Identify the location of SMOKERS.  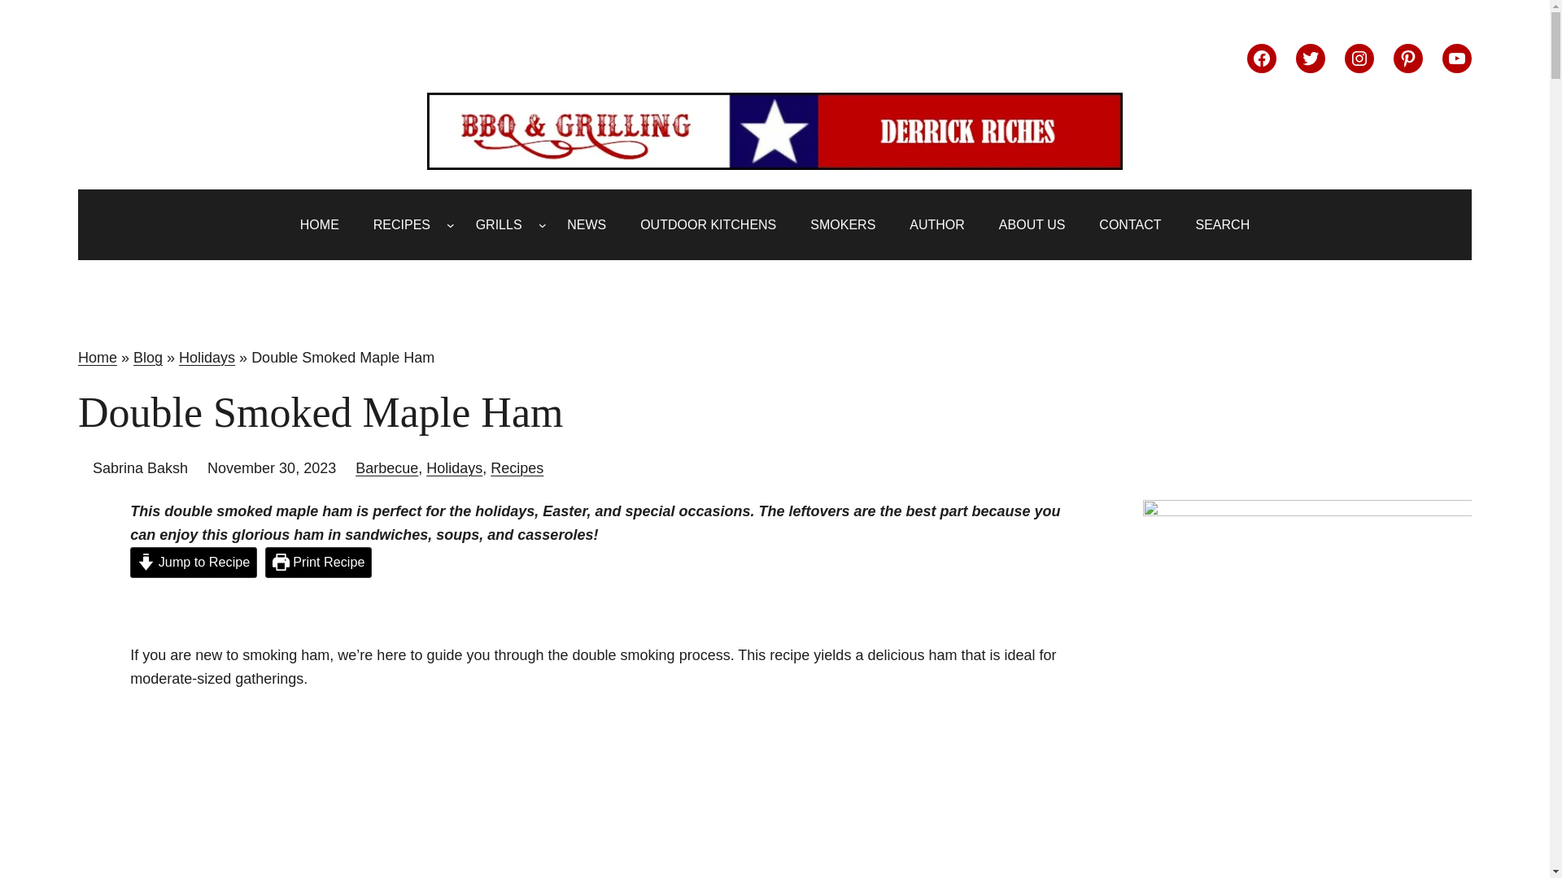
(843, 224).